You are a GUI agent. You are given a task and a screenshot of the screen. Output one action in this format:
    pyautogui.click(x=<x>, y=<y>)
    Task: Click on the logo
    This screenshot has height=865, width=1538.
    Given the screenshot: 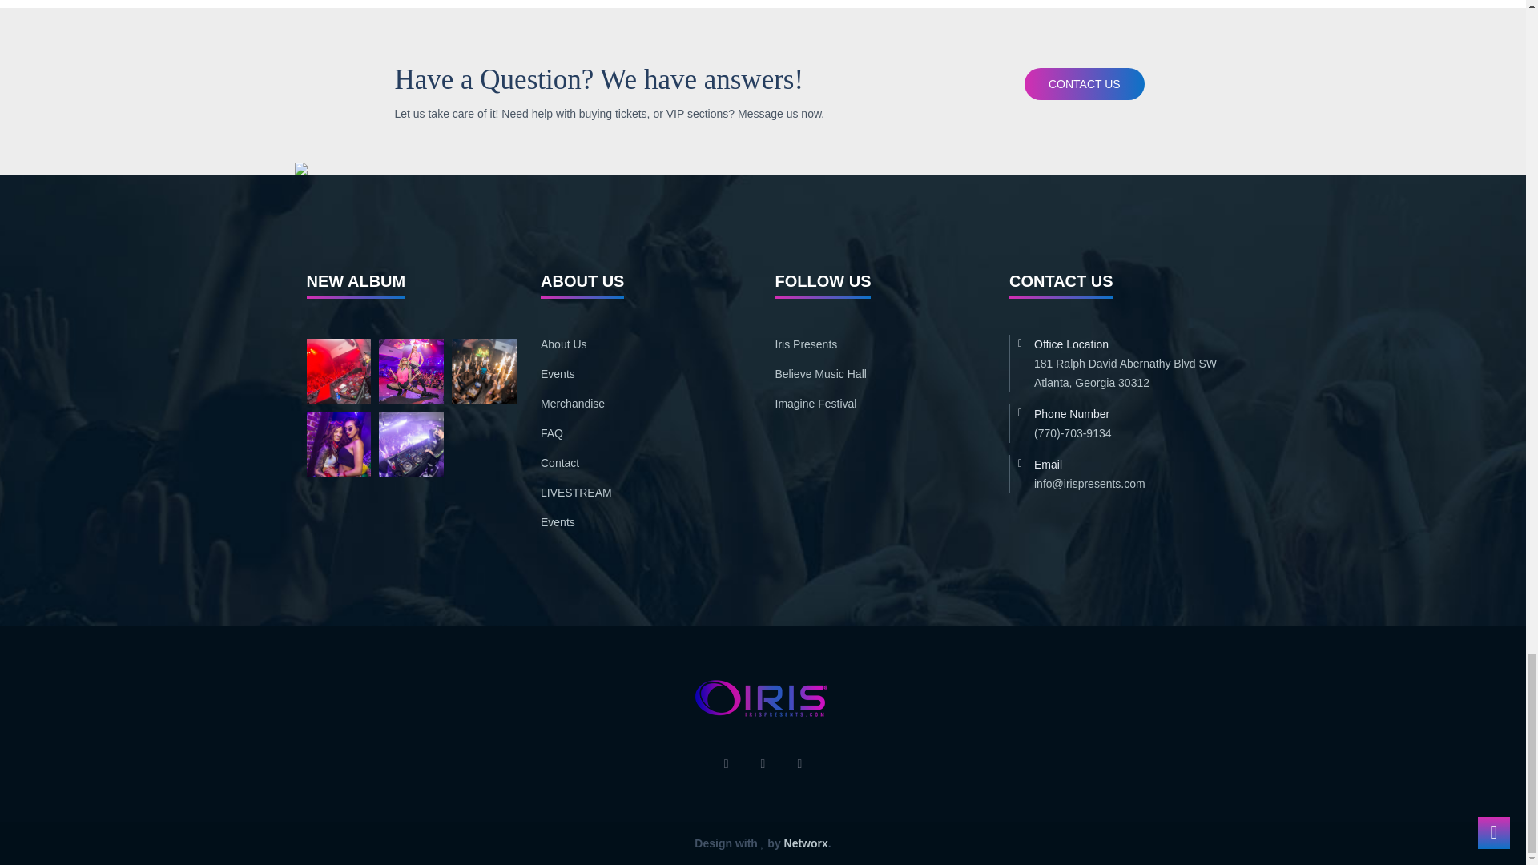 What is the action you would take?
    pyautogui.click(x=763, y=698)
    